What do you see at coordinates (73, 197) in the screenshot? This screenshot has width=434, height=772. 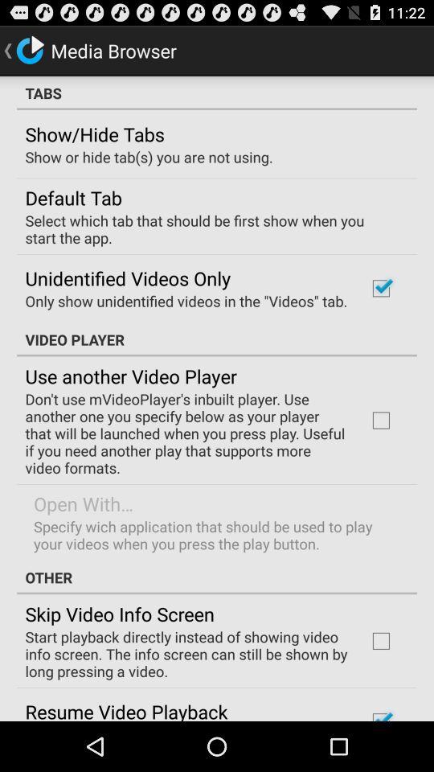 I see `press the icon above the select which tab icon` at bounding box center [73, 197].